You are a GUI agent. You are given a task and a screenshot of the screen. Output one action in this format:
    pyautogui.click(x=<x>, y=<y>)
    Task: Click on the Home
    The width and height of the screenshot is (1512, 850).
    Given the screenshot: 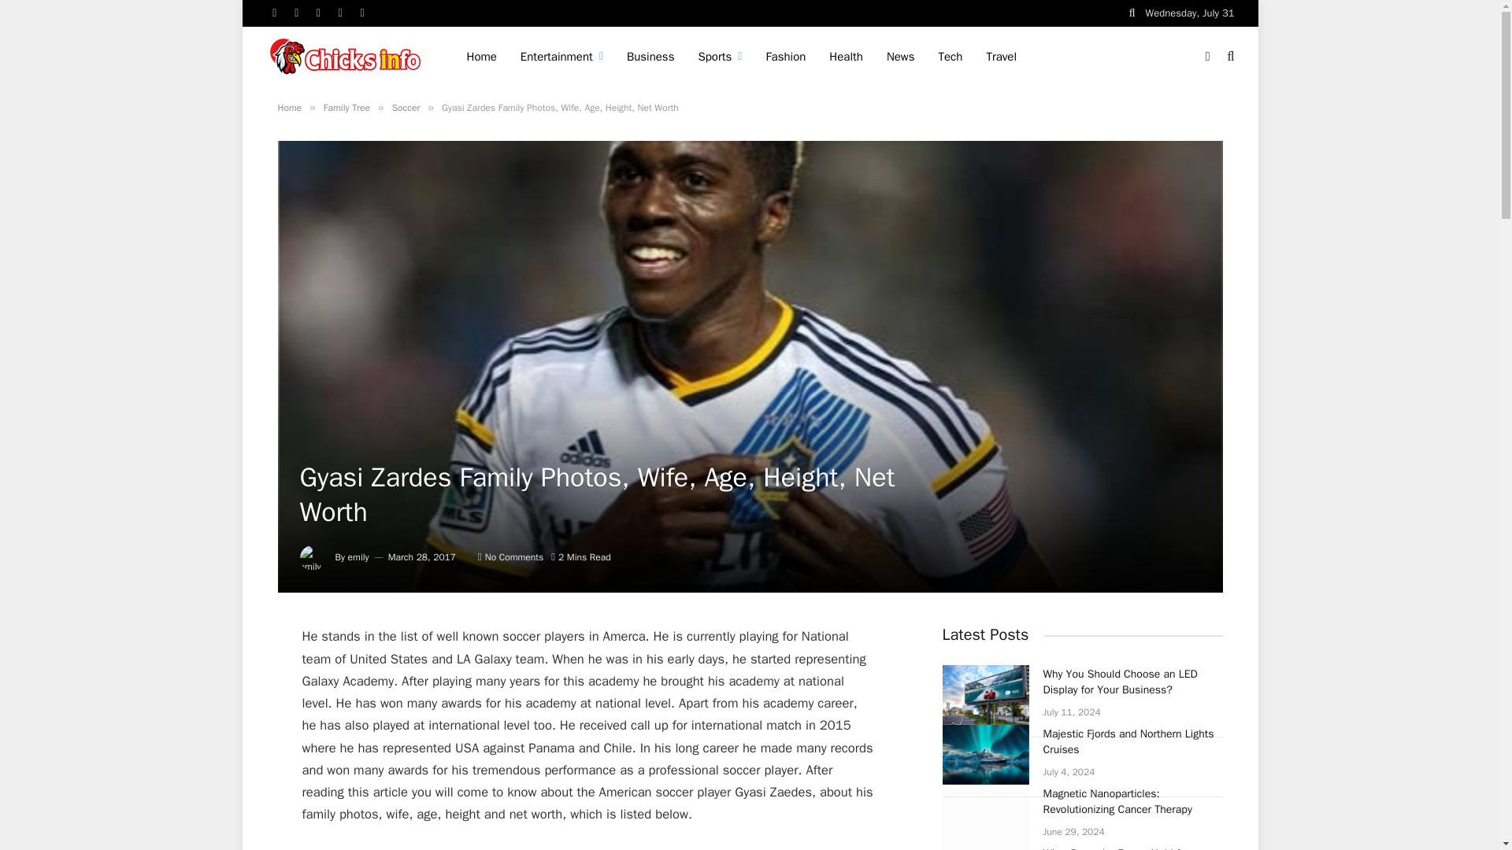 What is the action you would take?
    pyautogui.click(x=481, y=57)
    